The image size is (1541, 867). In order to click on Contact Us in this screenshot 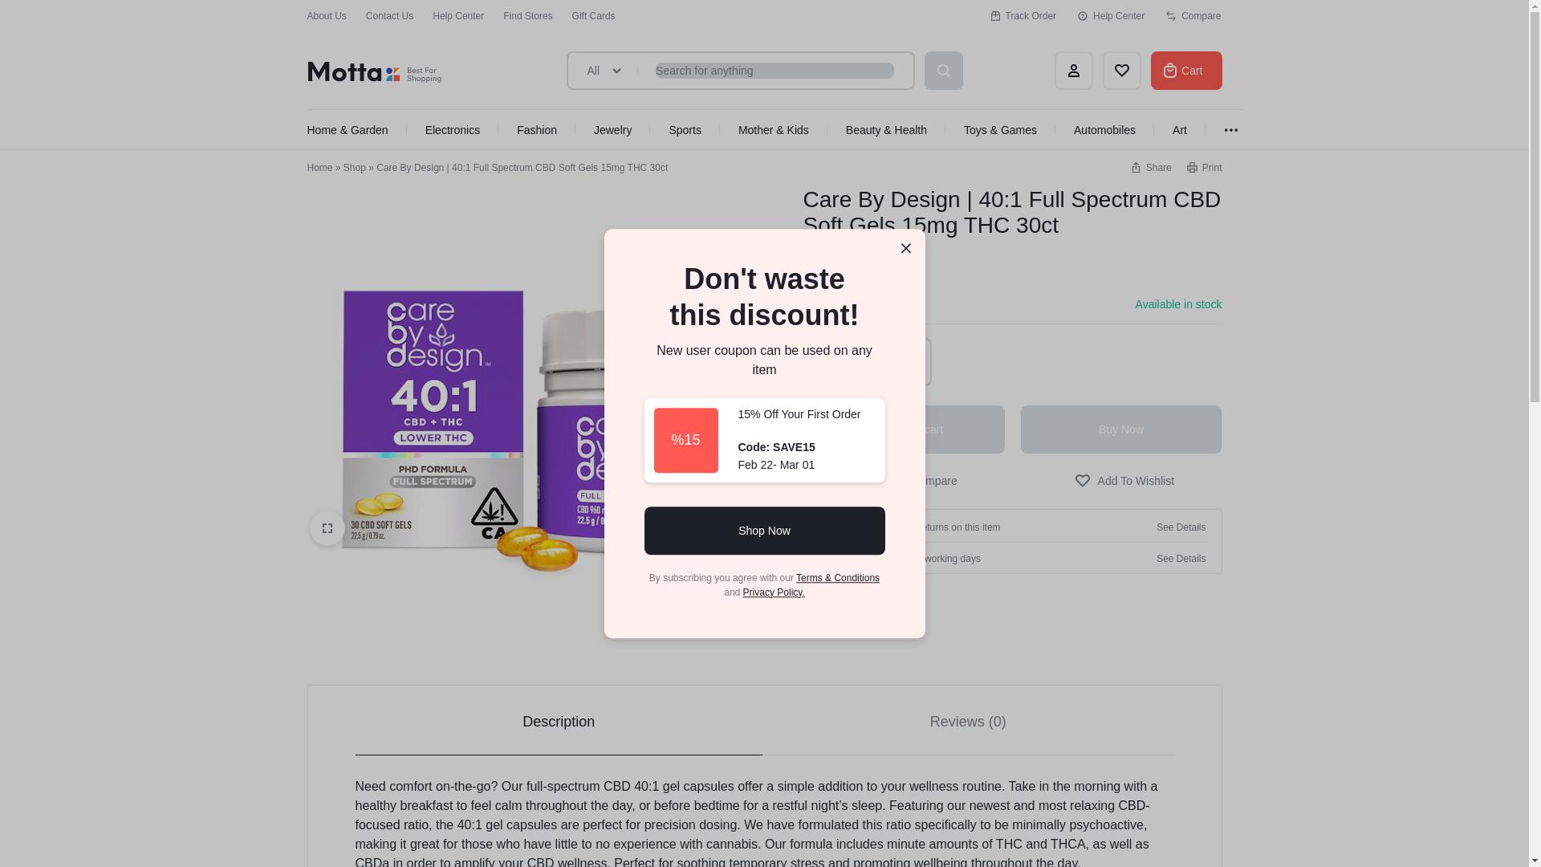, I will do `click(389, 16)`.